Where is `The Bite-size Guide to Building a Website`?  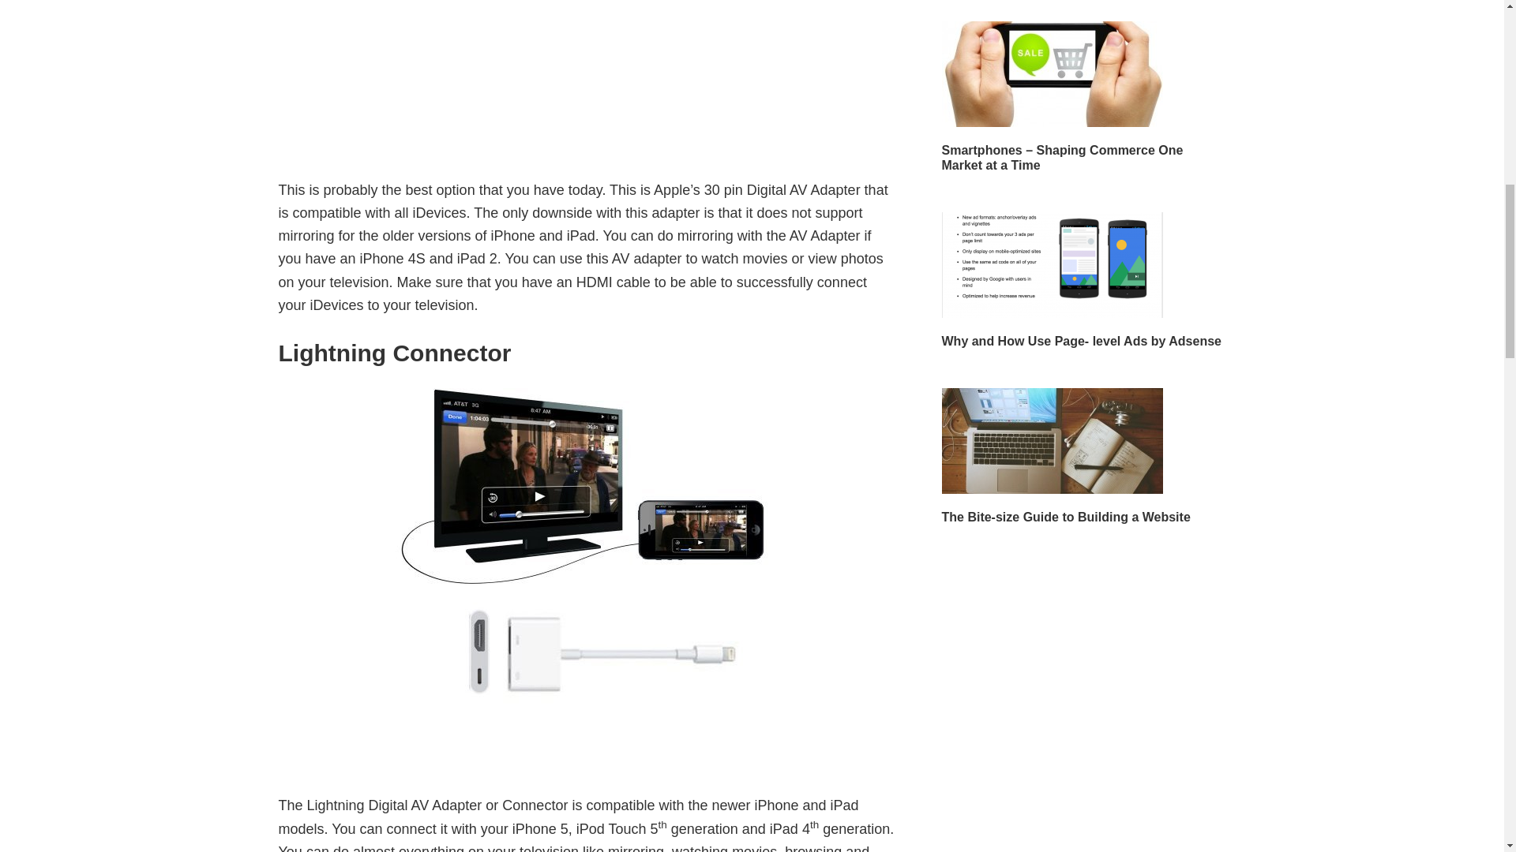
The Bite-size Guide to Building a Website is located at coordinates (1066, 517).